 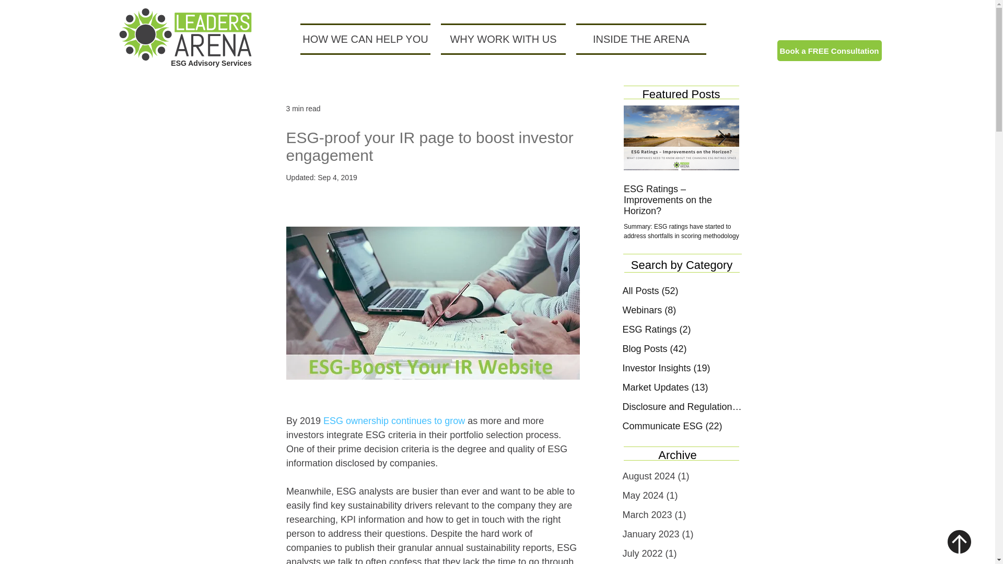 What do you see at coordinates (638, 39) in the screenshot?
I see `INSIDE THE ARENA` at bounding box center [638, 39].